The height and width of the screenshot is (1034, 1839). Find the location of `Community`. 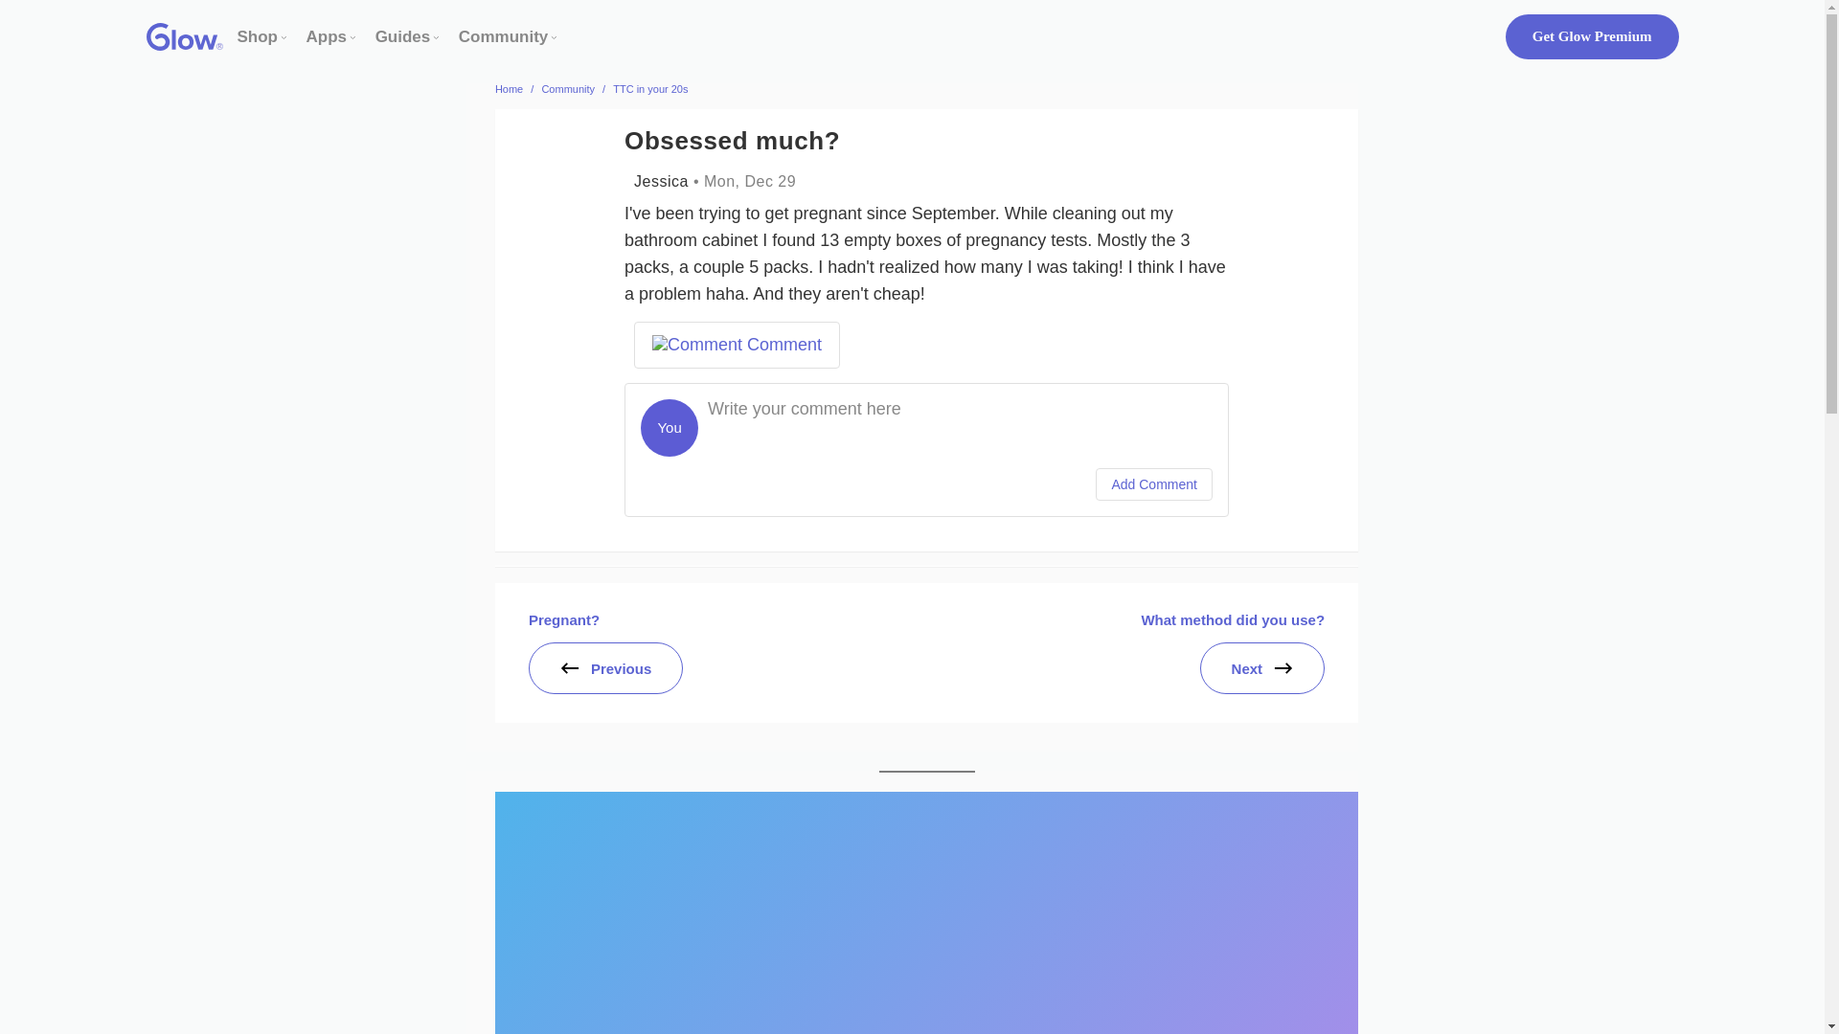

Community is located at coordinates (503, 36).